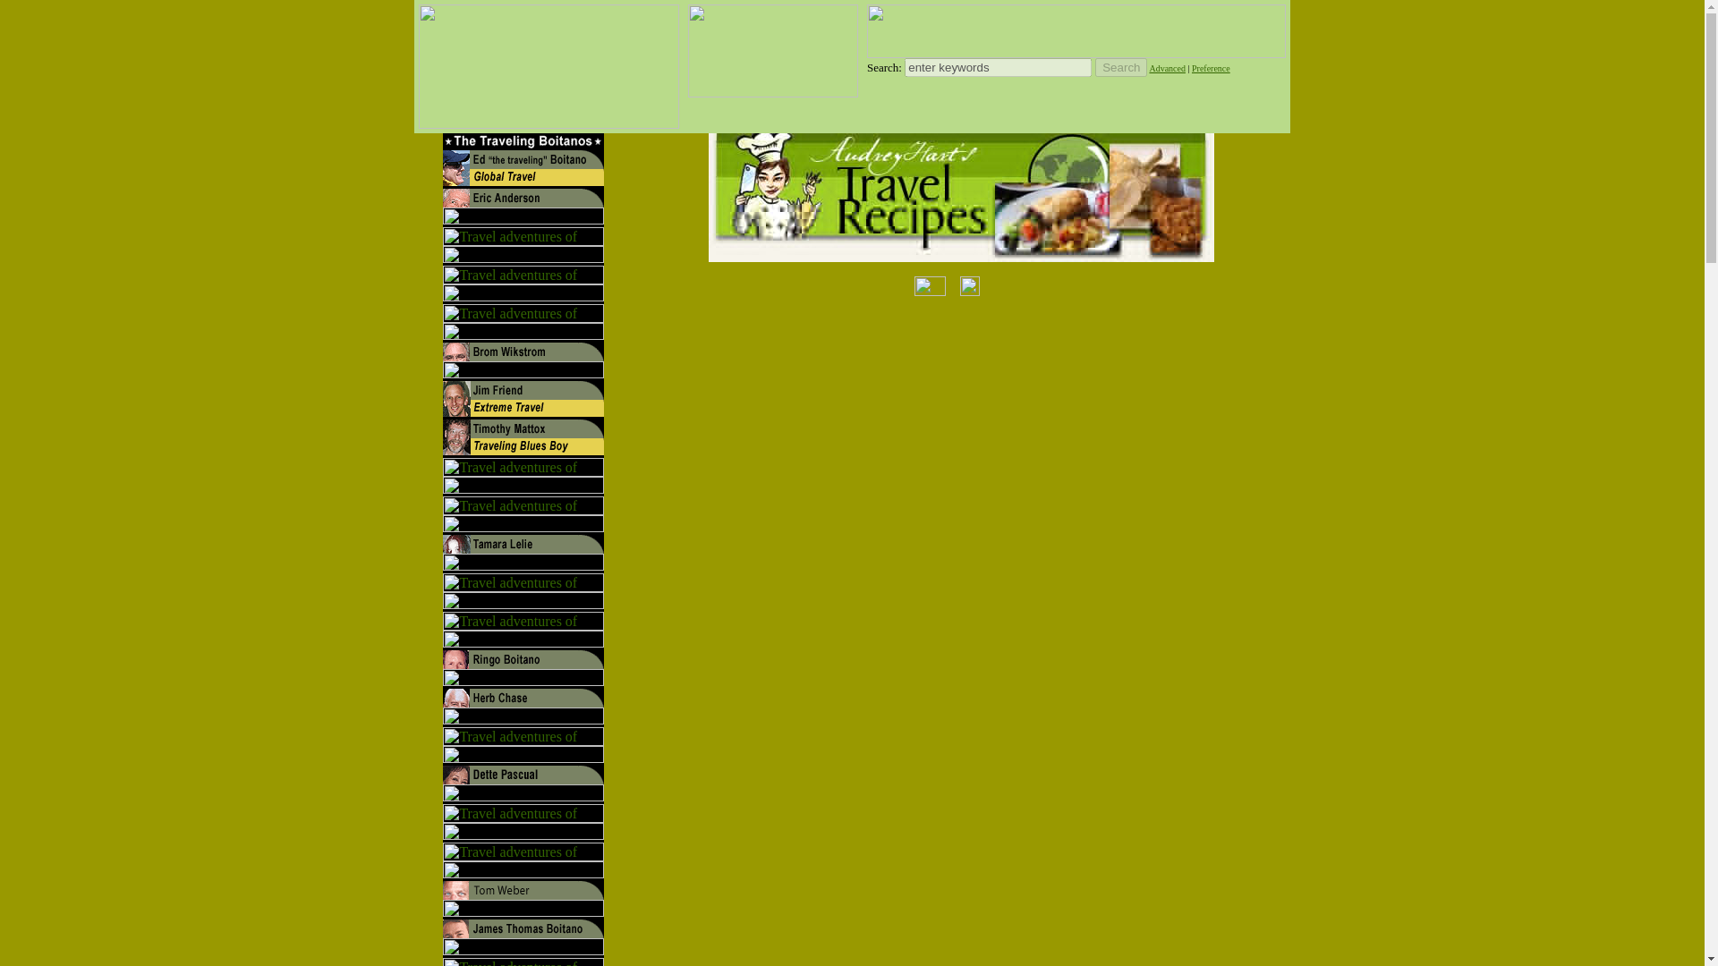 The width and height of the screenshot is (1718, 966). Describe the element at coordinates (1211, 68) in the screenshot. I see `Preference` at that location.